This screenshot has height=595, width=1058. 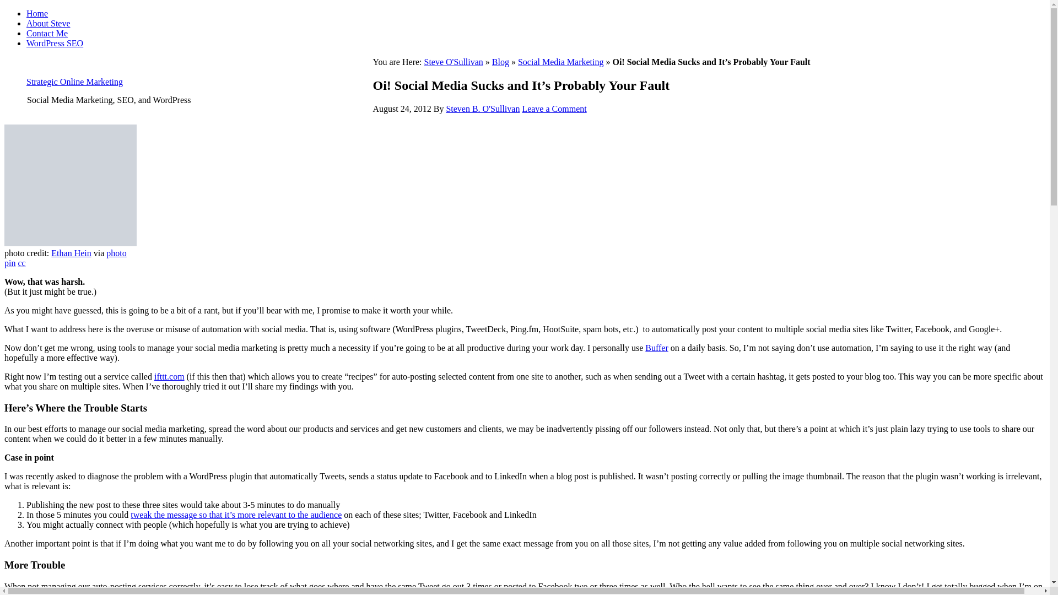 What do you see at coordinates (656, 348) in the screenshot?
I see `Buffer` at bounding box center [656, 348].